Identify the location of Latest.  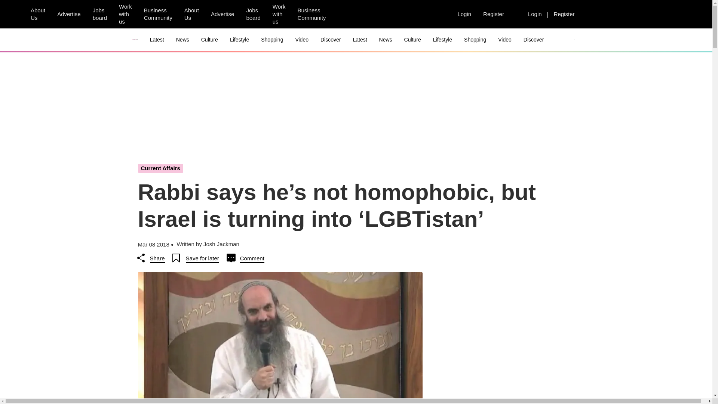
(157, 40).